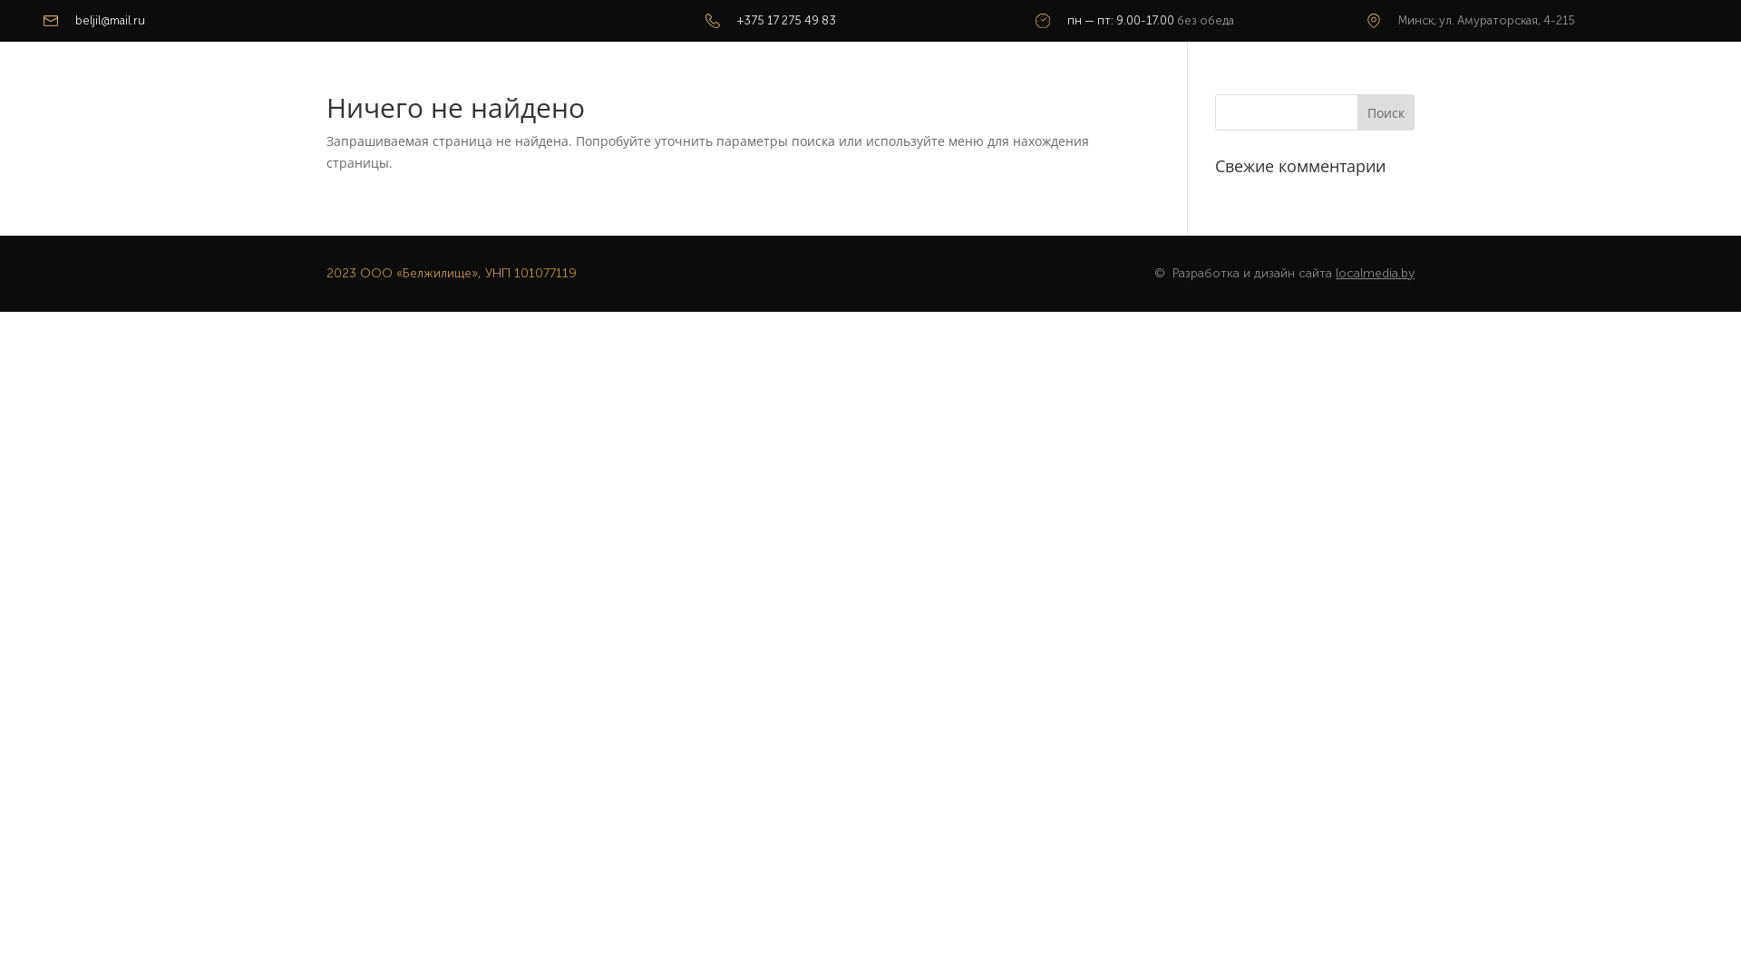  What do you see at coordinates (111, 20) in the screenshot?
I see `beljil@mail.ru` at bounding box center [111, 20].